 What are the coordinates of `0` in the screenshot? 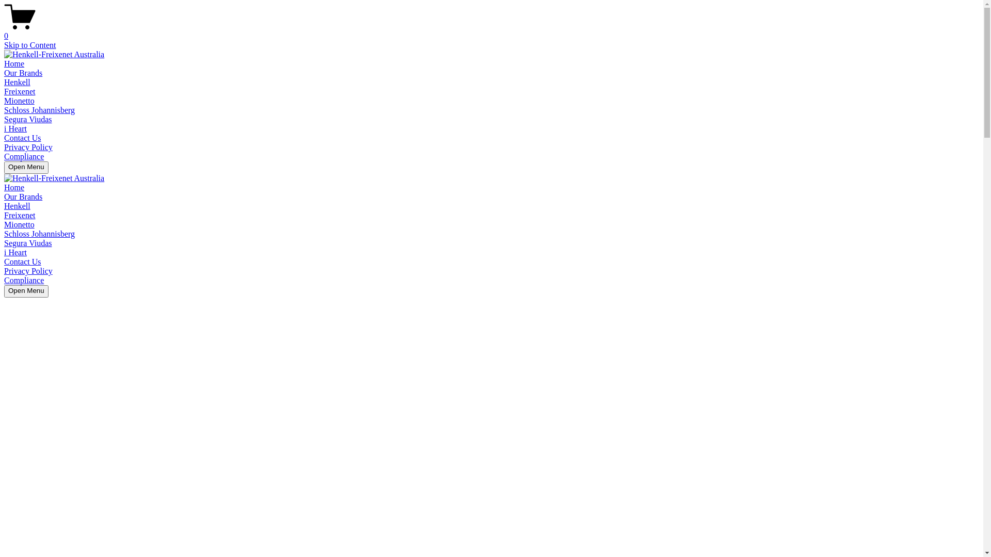 It's located at (491, 31).